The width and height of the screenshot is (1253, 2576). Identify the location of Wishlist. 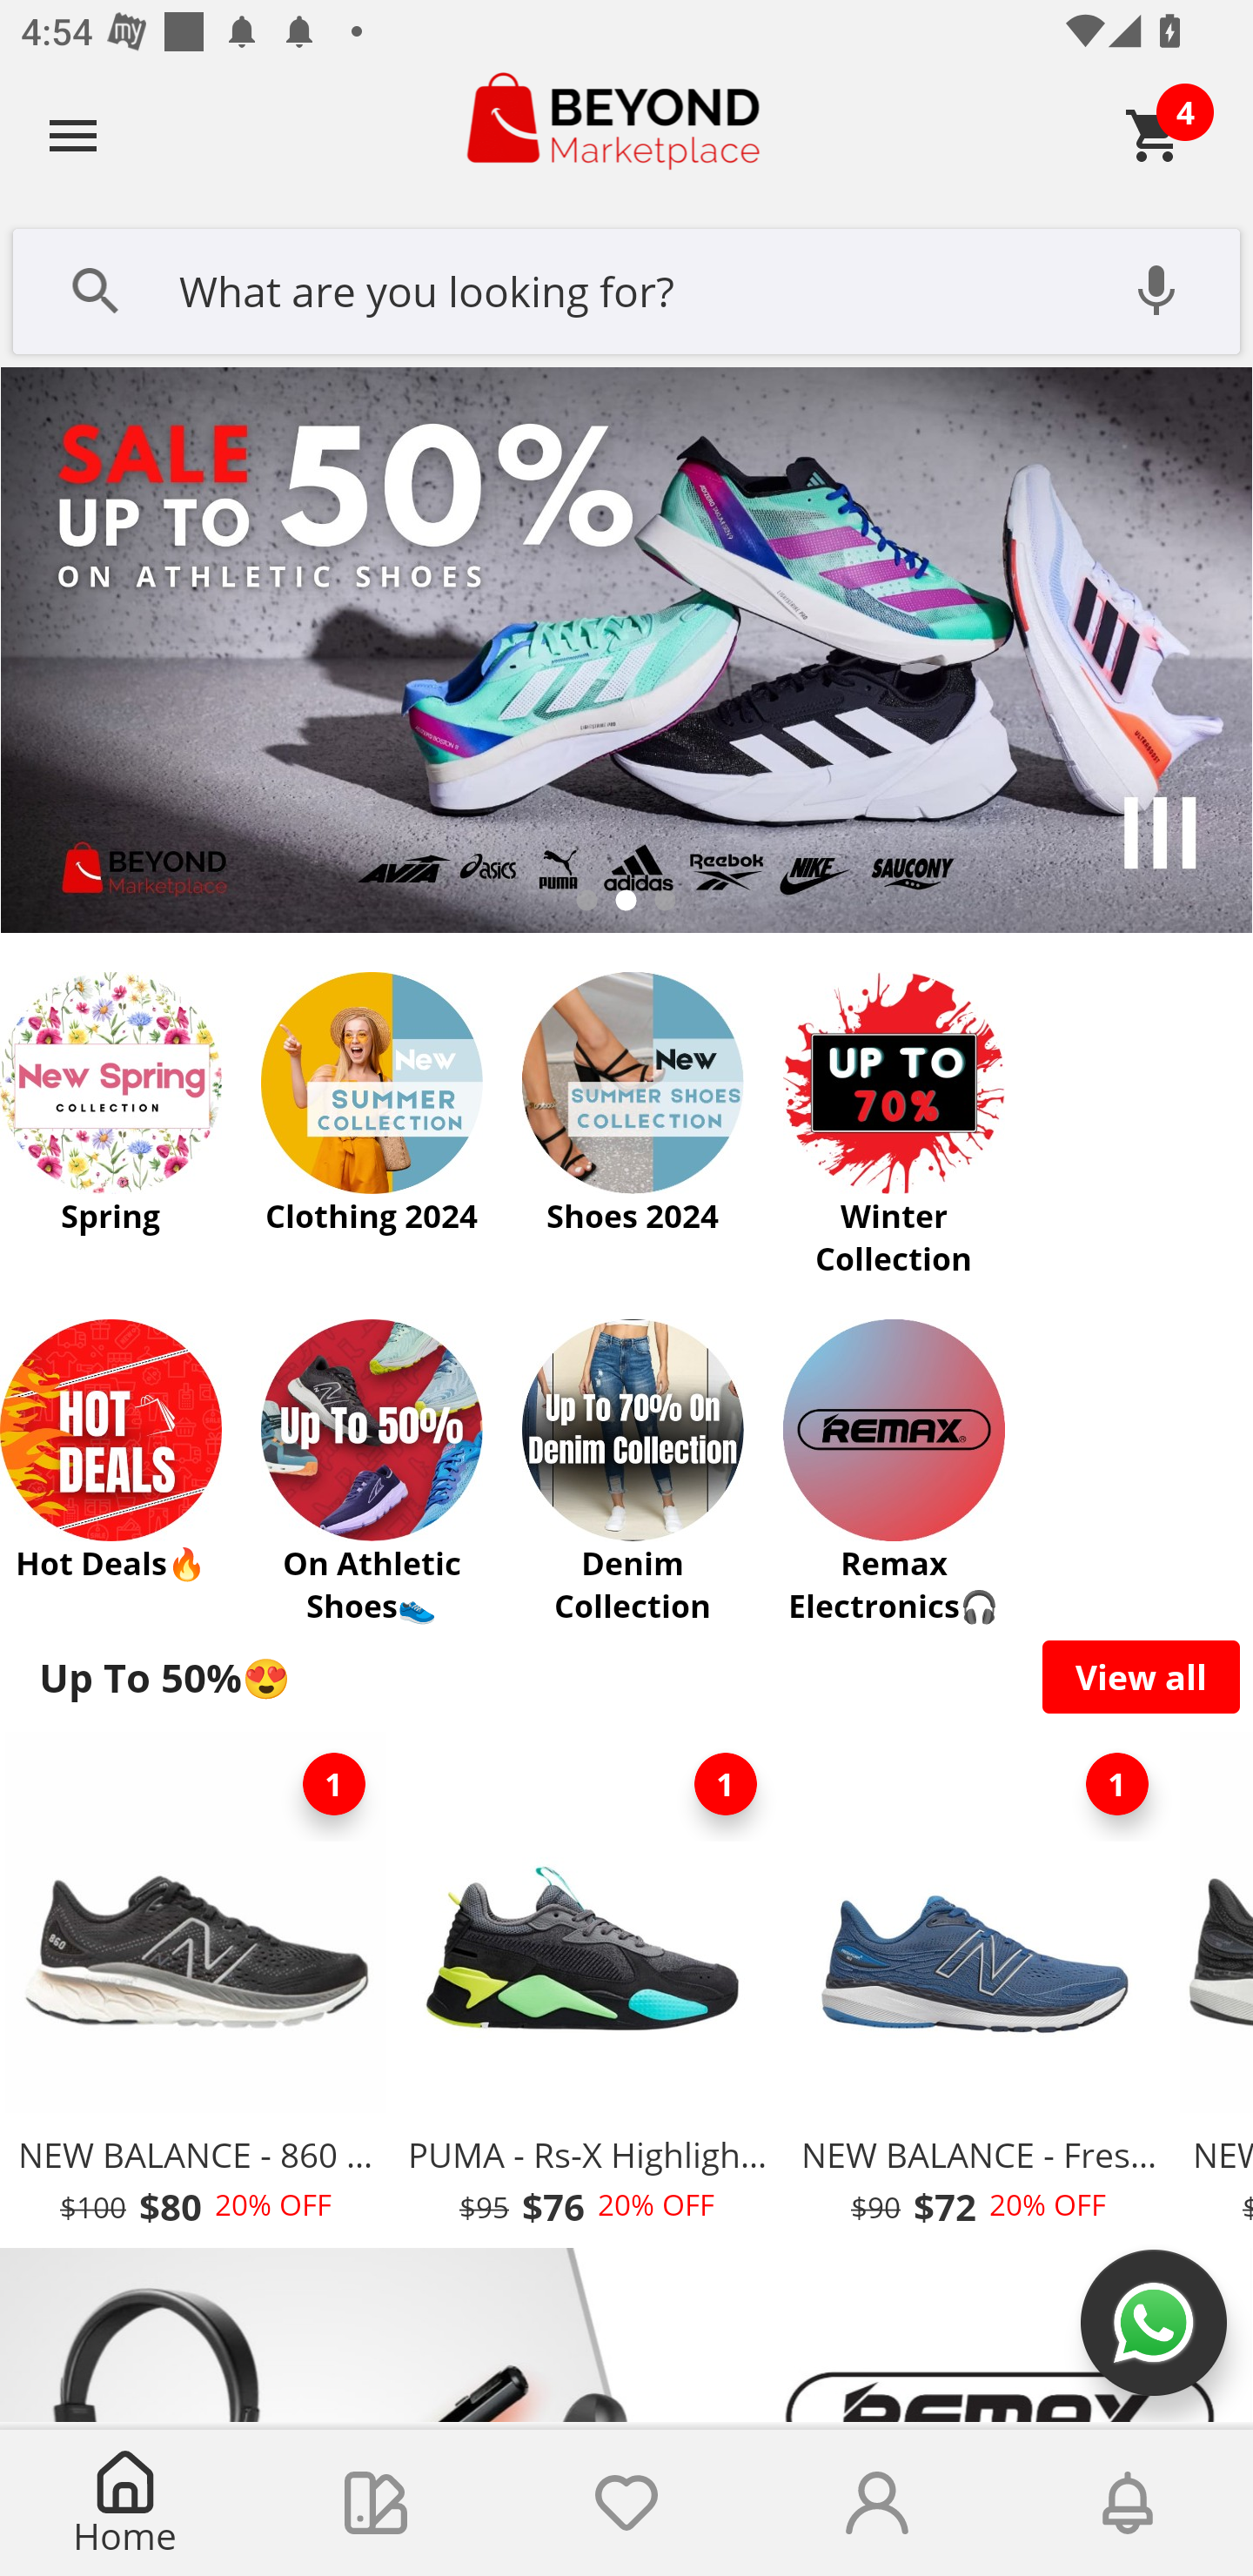
(626, 2503).